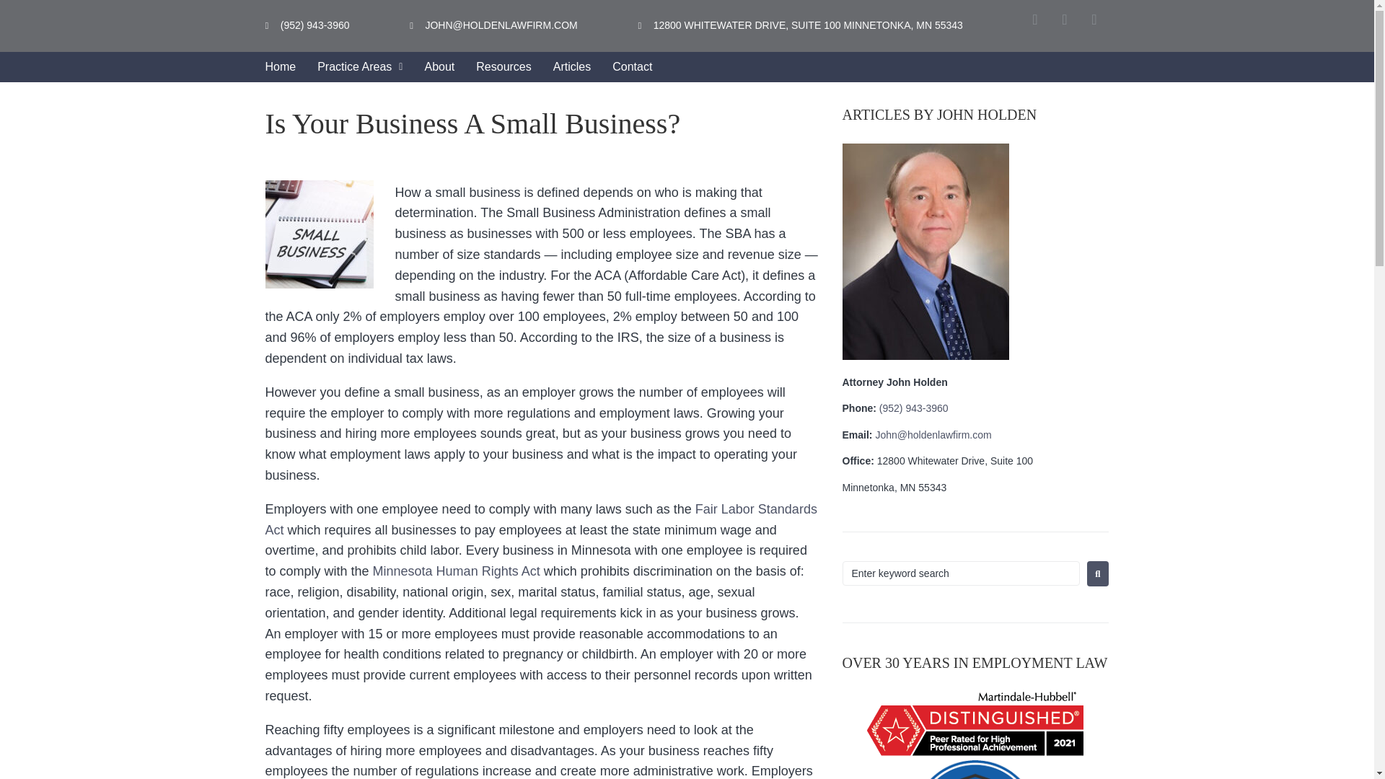  What do you see at coordinates (504, 67) in the screenshot?
I see `Resources` at bounding box center [504, 67].